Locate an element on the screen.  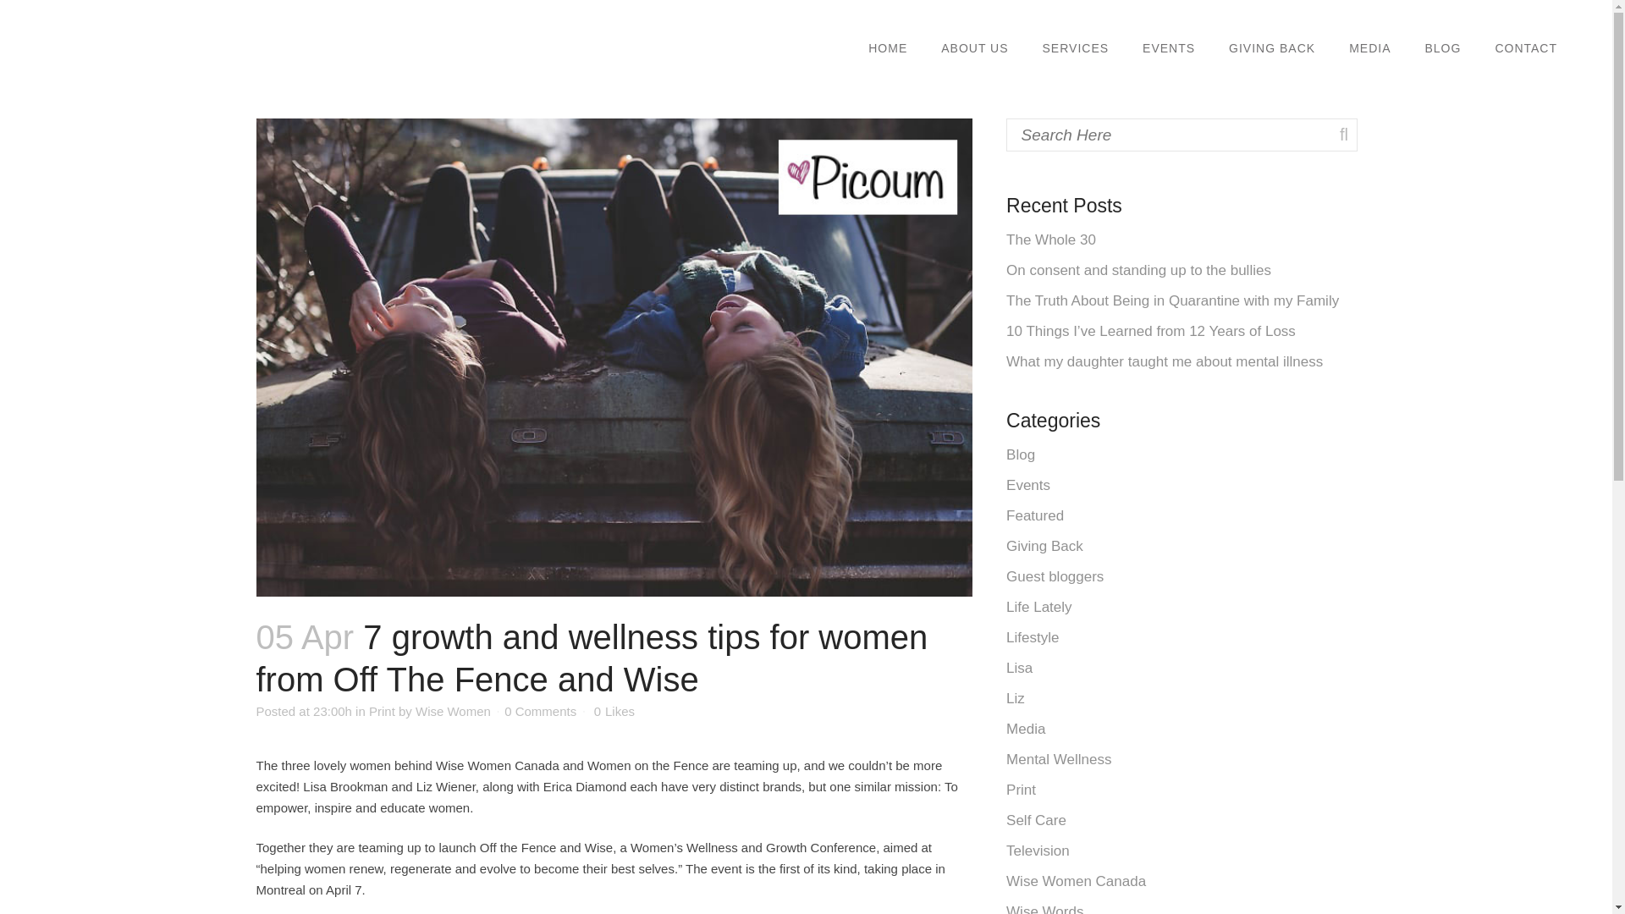
CONTACT is located at coordinates (1525, 48).